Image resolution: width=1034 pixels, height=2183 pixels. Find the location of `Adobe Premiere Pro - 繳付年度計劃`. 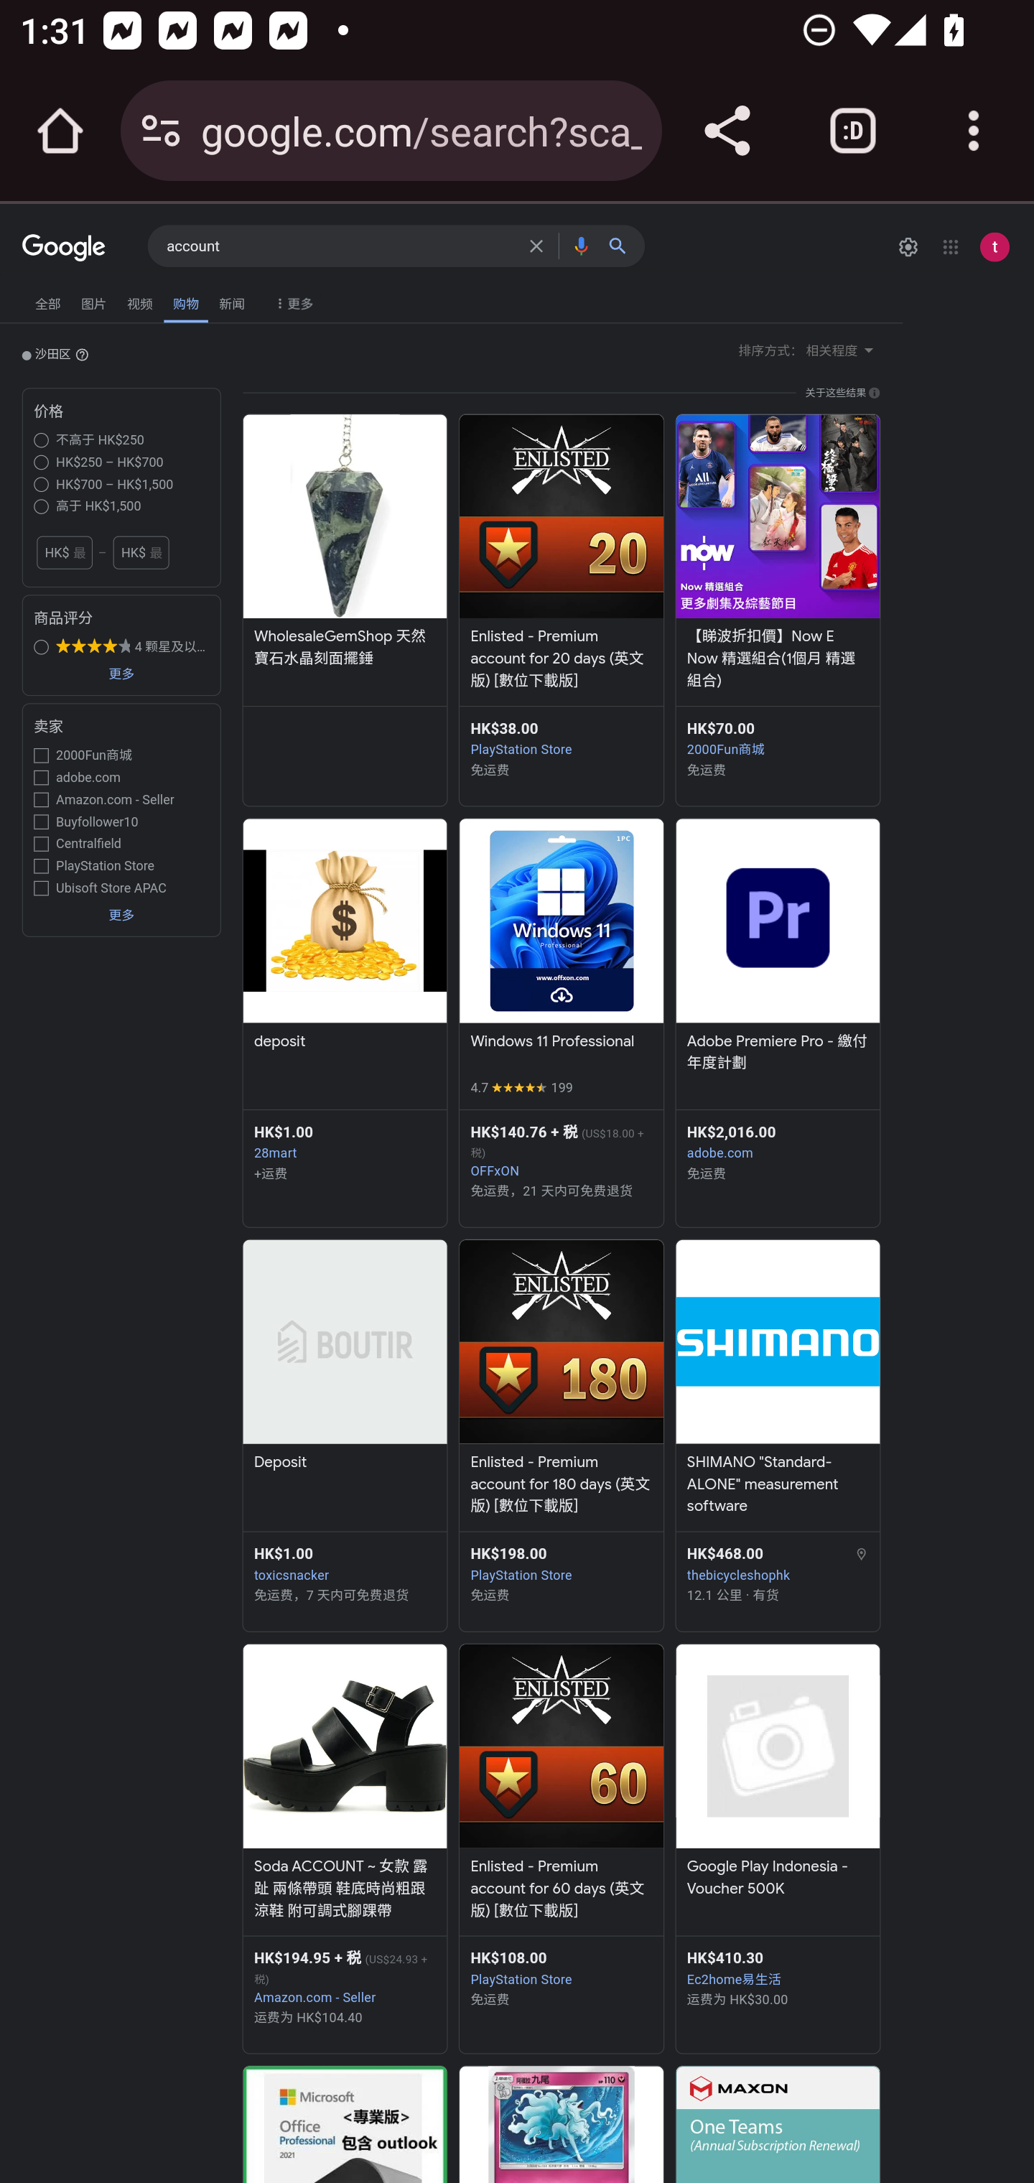

Adobe Premiere Pro - 繳付年度計劃 is located at coordinates (777, 1051).